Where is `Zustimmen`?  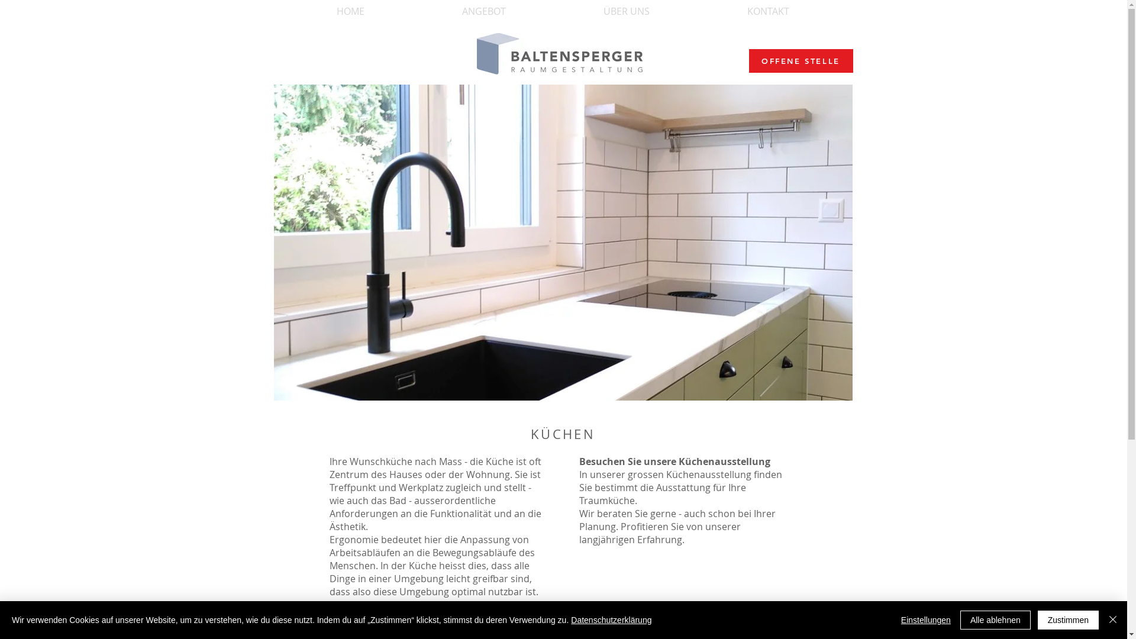
Zustimmen is located at coordinates (1069, 620).